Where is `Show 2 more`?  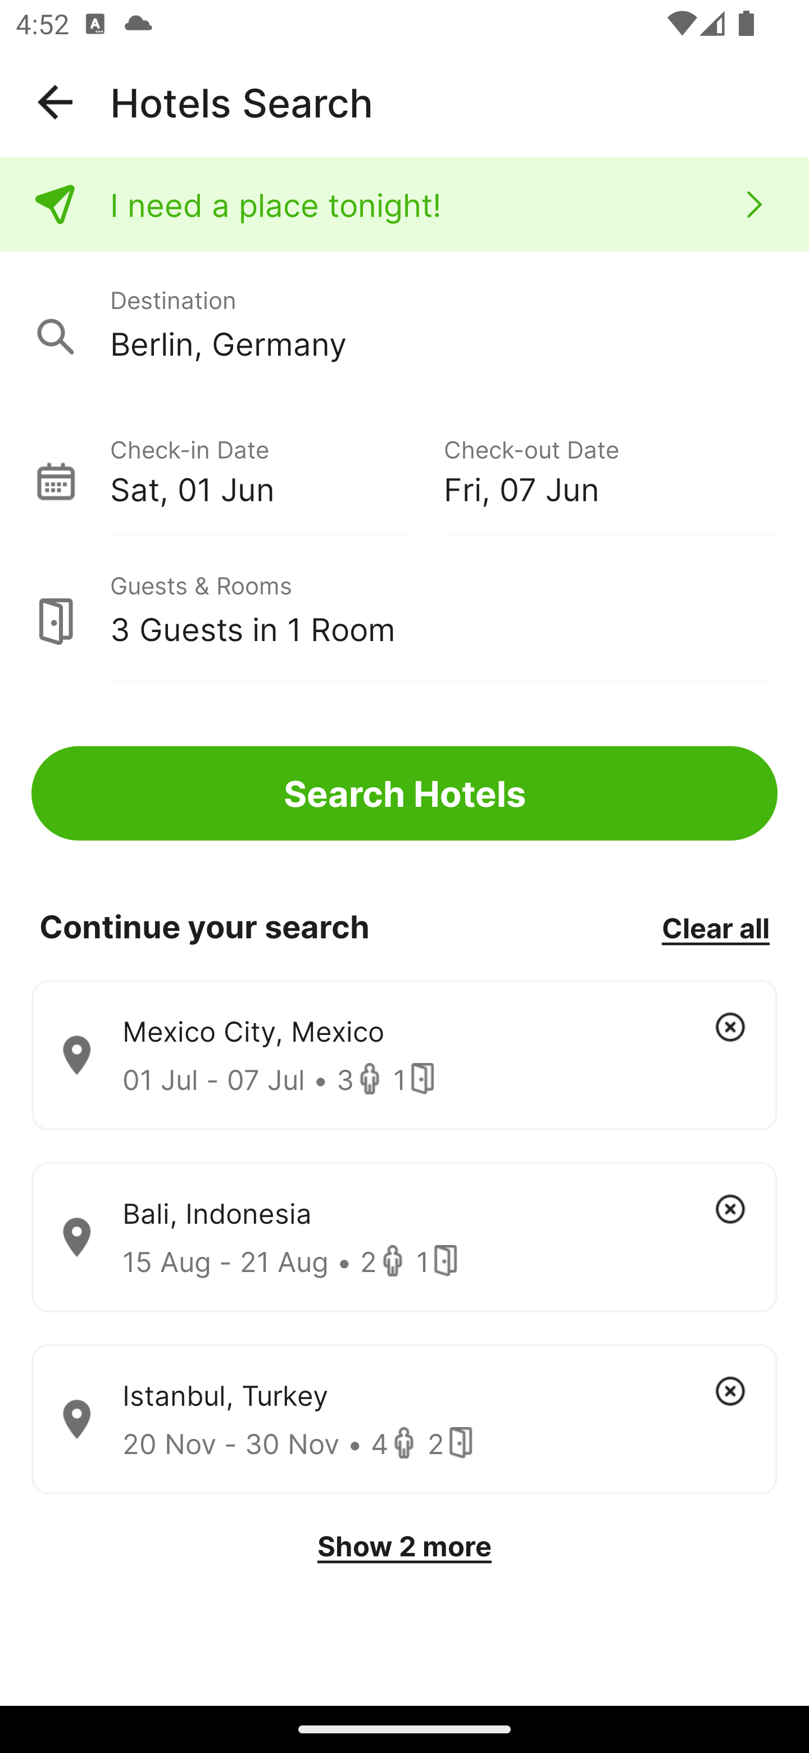
Show 2 more is located at coordinates (404, 1546).